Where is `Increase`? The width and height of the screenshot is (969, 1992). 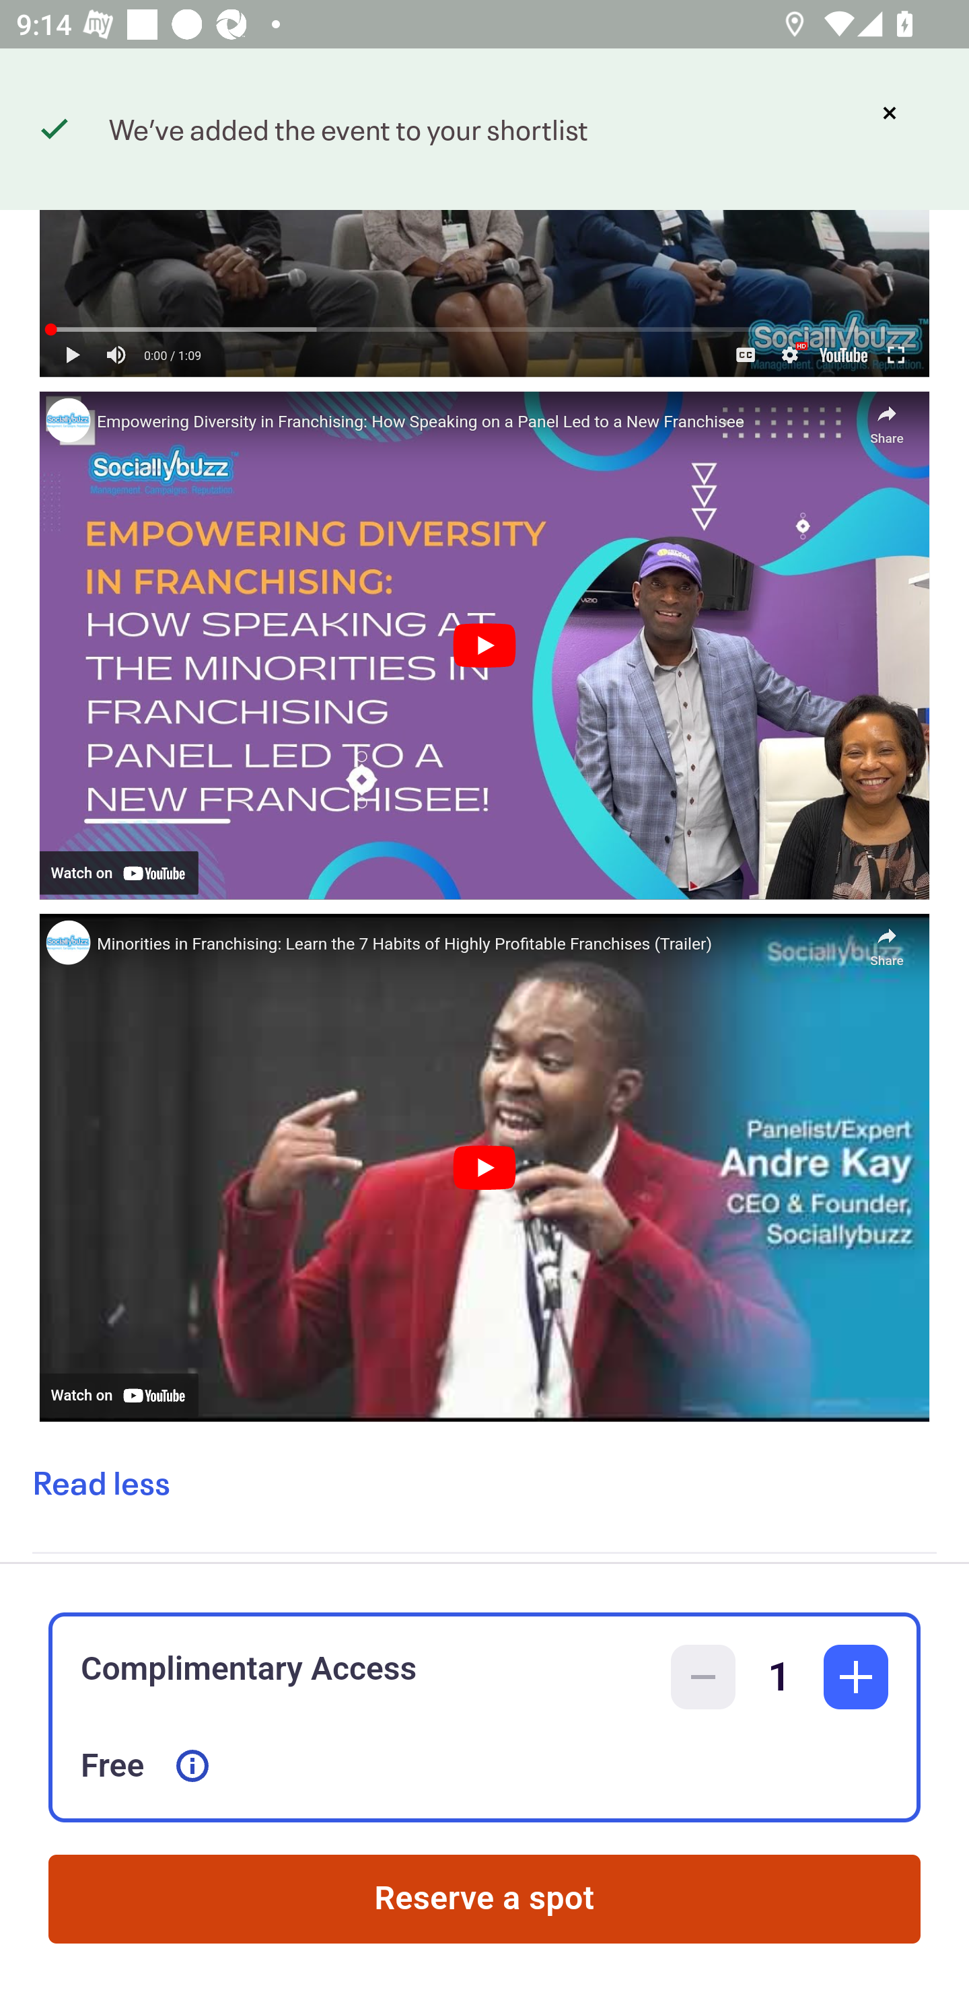
Increase is located at coordinates (856, 1677).